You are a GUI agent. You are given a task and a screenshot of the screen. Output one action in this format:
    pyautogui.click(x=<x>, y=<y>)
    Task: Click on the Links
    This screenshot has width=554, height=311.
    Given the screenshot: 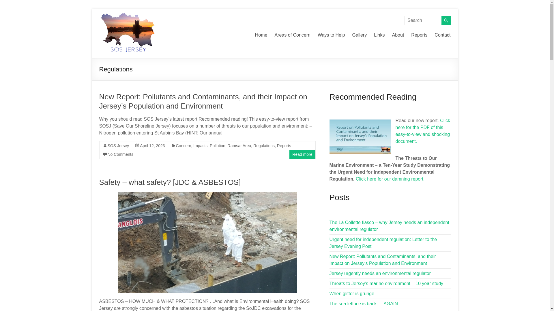 What is the action you would take?
    pyautogui.click(x=379, y=35)
    